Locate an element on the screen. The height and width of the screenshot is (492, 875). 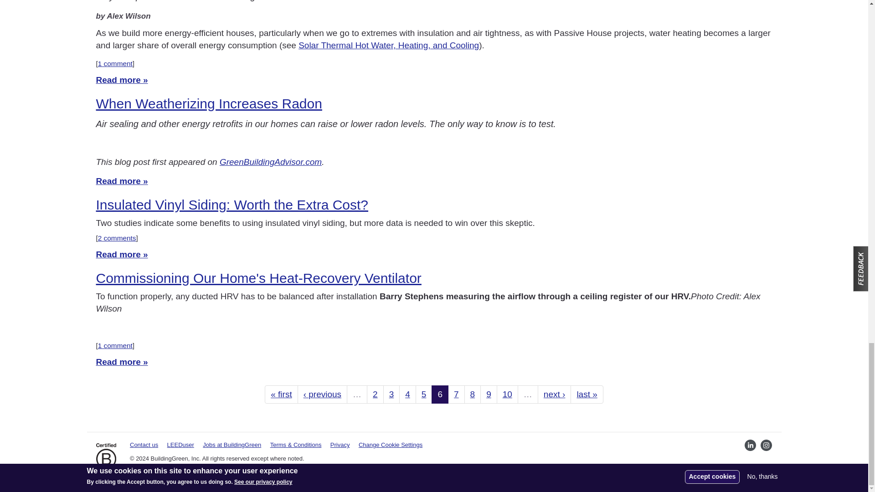
Go to page 7 is located at coordinates (456, 395).